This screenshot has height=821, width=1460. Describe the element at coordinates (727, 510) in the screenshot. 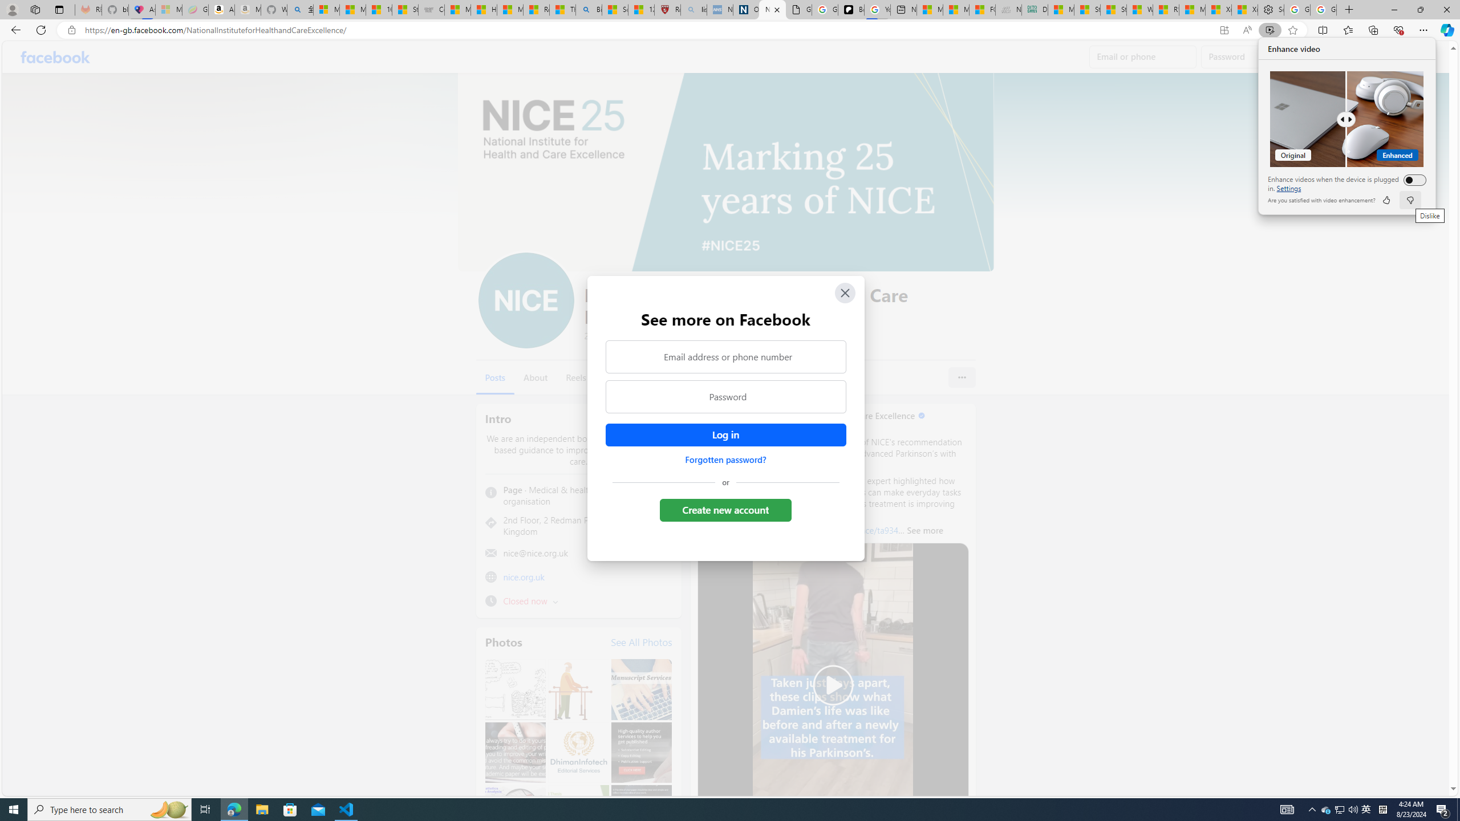

I see `Create new account` at that location.